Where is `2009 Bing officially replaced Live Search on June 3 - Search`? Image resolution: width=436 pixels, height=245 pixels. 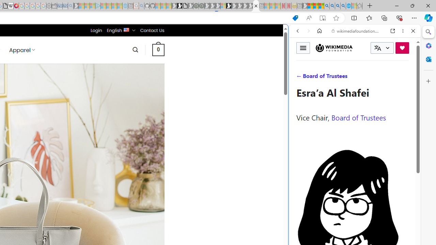
2009 Bing officially replaced Live Search on June 3 - Search is located at coordinates (332, 6).